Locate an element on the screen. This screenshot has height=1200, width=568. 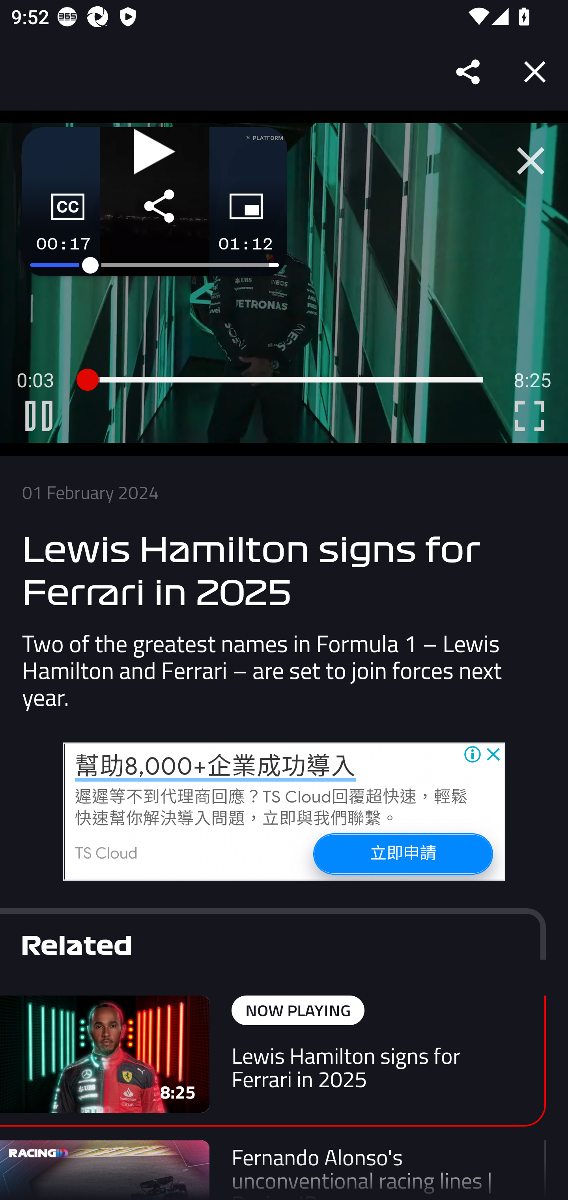
B Pause is located at coordinates (39, 416).